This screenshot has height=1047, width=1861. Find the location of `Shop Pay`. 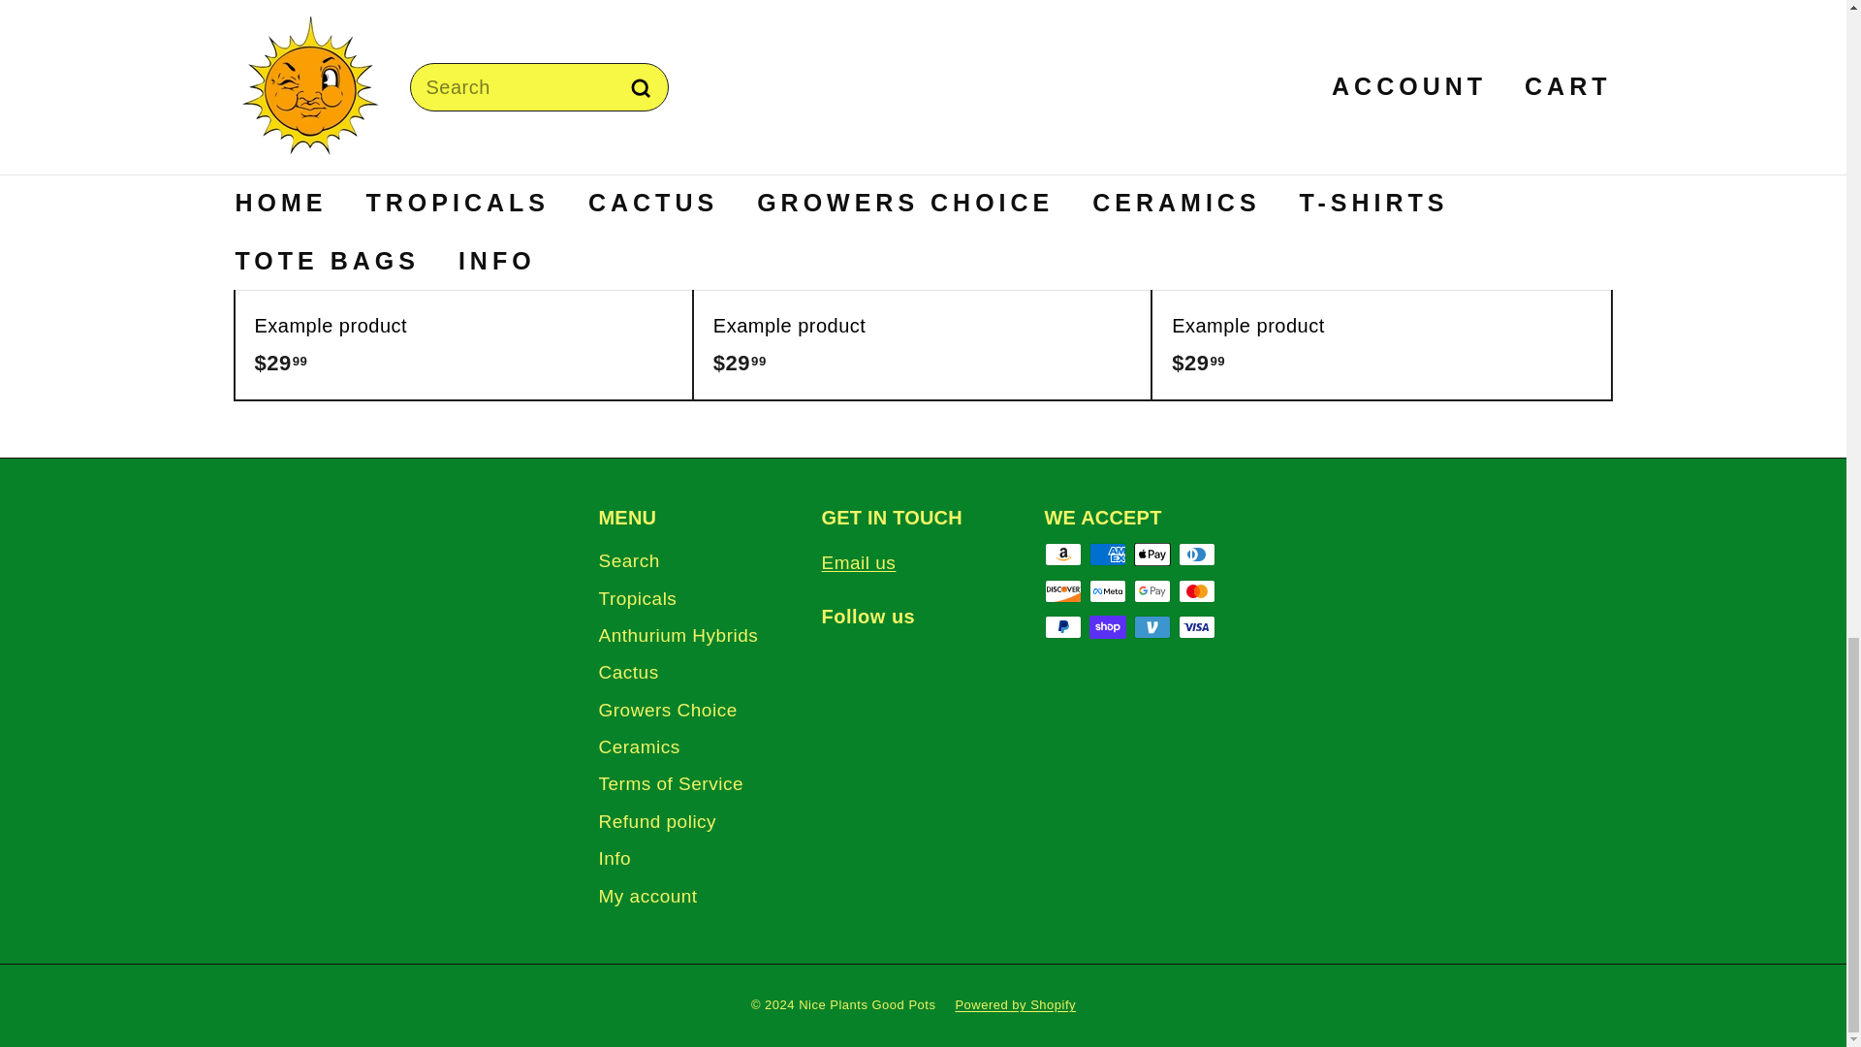

Shop Pay is located at coordinates (1107, 626).